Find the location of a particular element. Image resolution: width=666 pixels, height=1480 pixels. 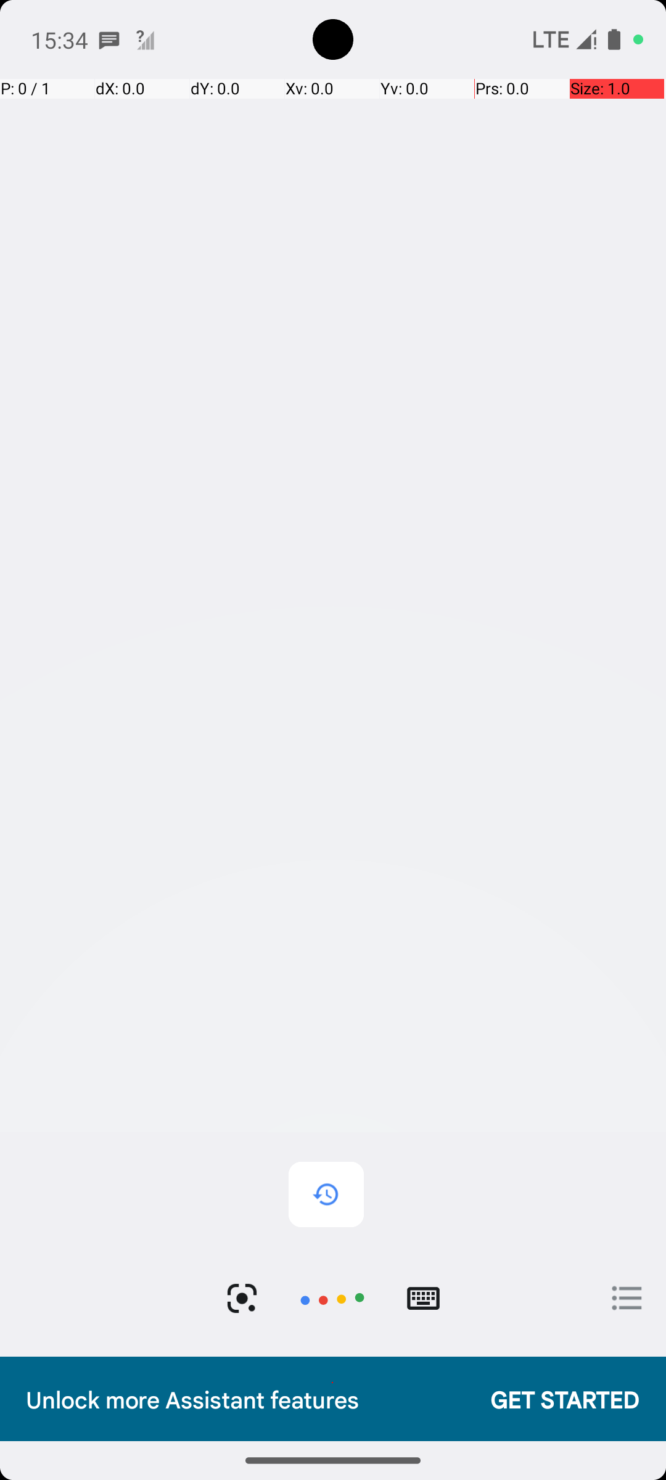

GET STARTED is located at coordinates (553, 1399).